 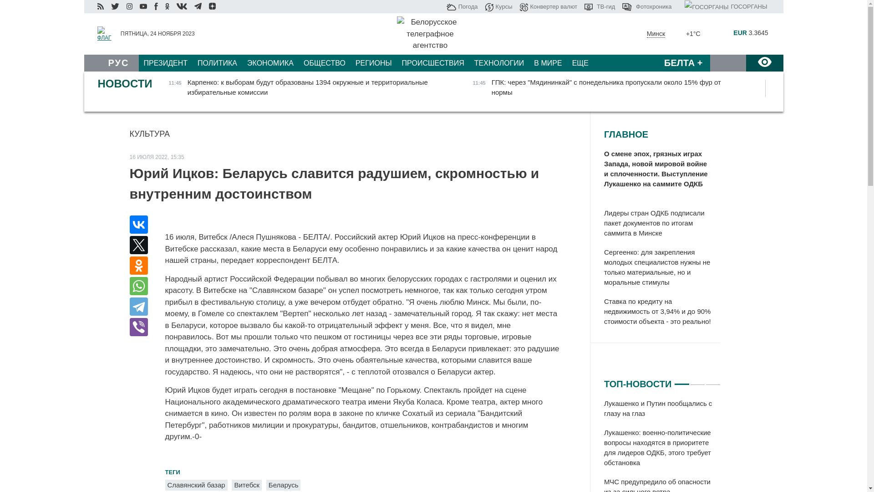 I want to click on Telegram, so click(x=198, y=6).